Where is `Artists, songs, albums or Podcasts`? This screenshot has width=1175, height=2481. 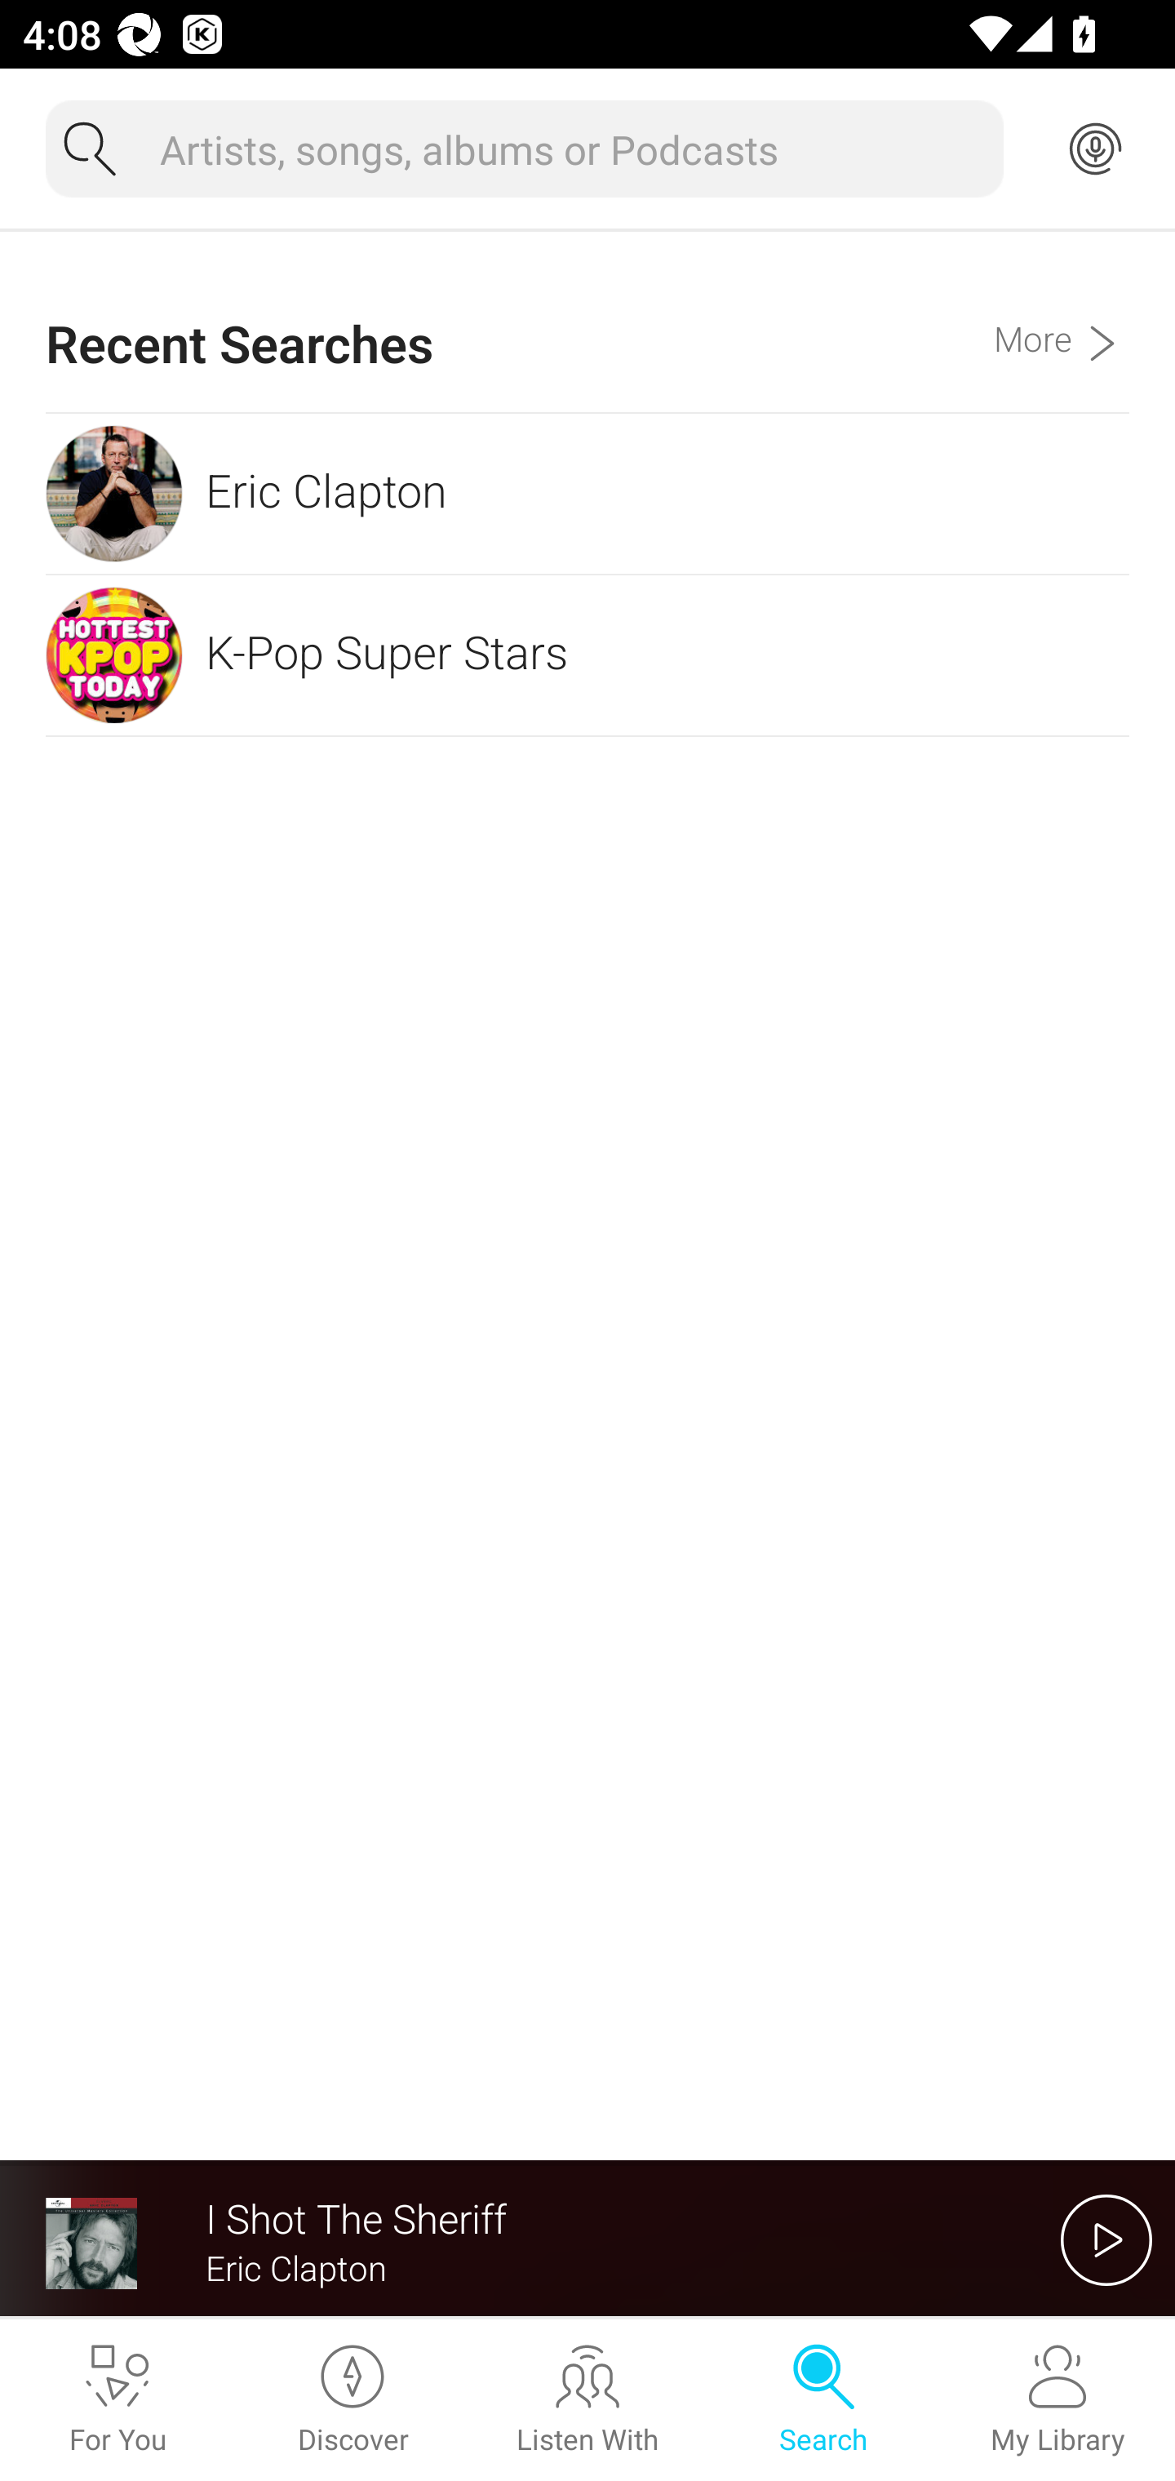
Artists, songs, albums or Podcasts is located at coordinates (570, 149).